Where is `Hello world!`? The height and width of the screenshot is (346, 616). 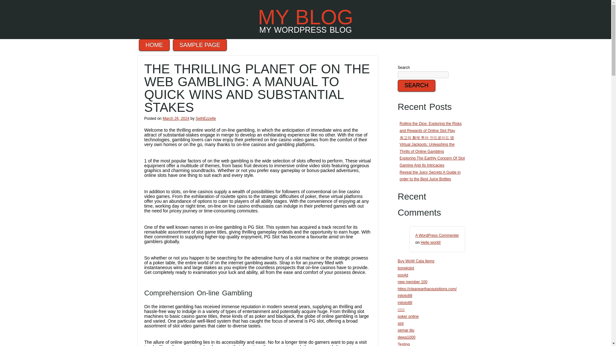
Hello world! is located at coordinates (431, 242).